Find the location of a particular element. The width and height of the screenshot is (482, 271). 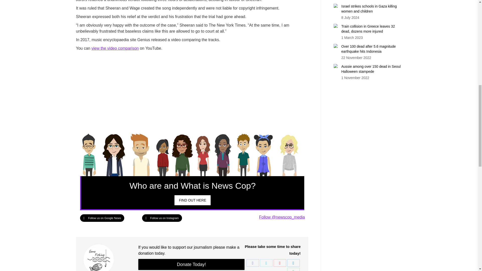

HD people heads is located at coordinates (192, 154).